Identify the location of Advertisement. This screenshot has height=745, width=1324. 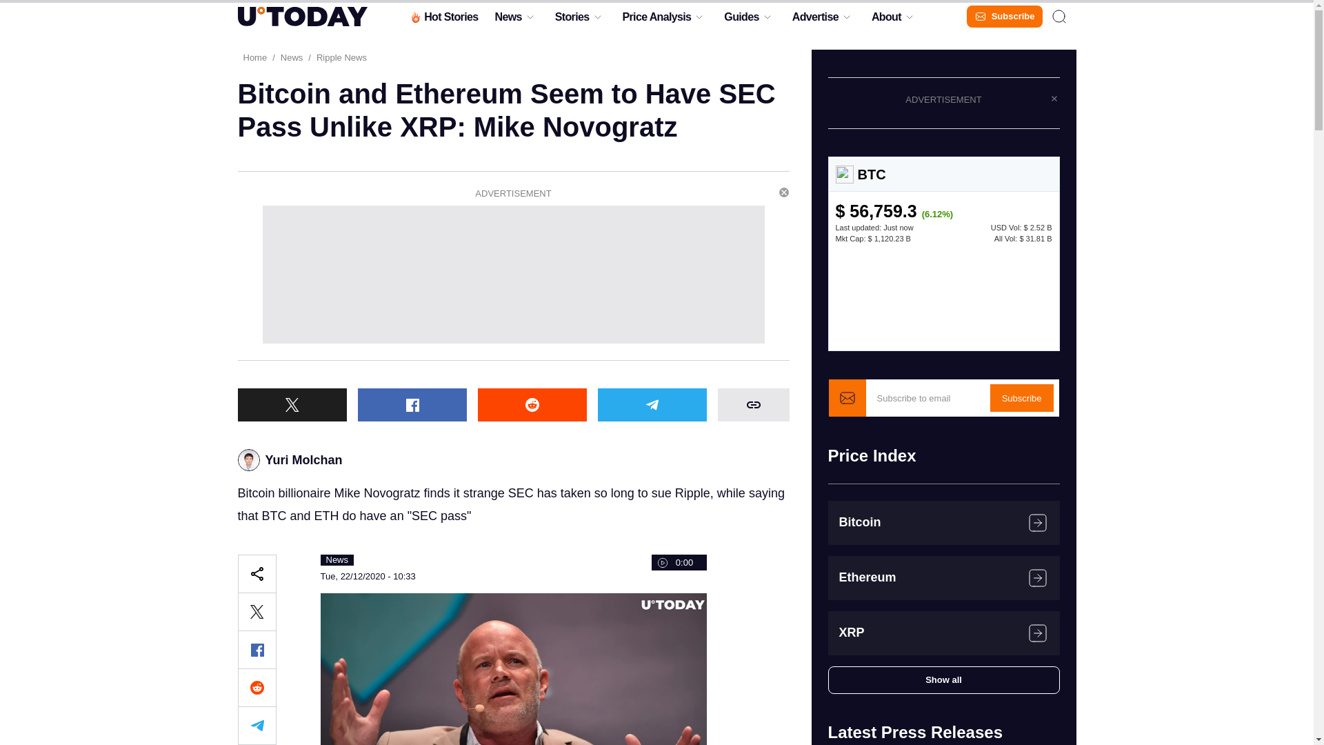
(513, 275).